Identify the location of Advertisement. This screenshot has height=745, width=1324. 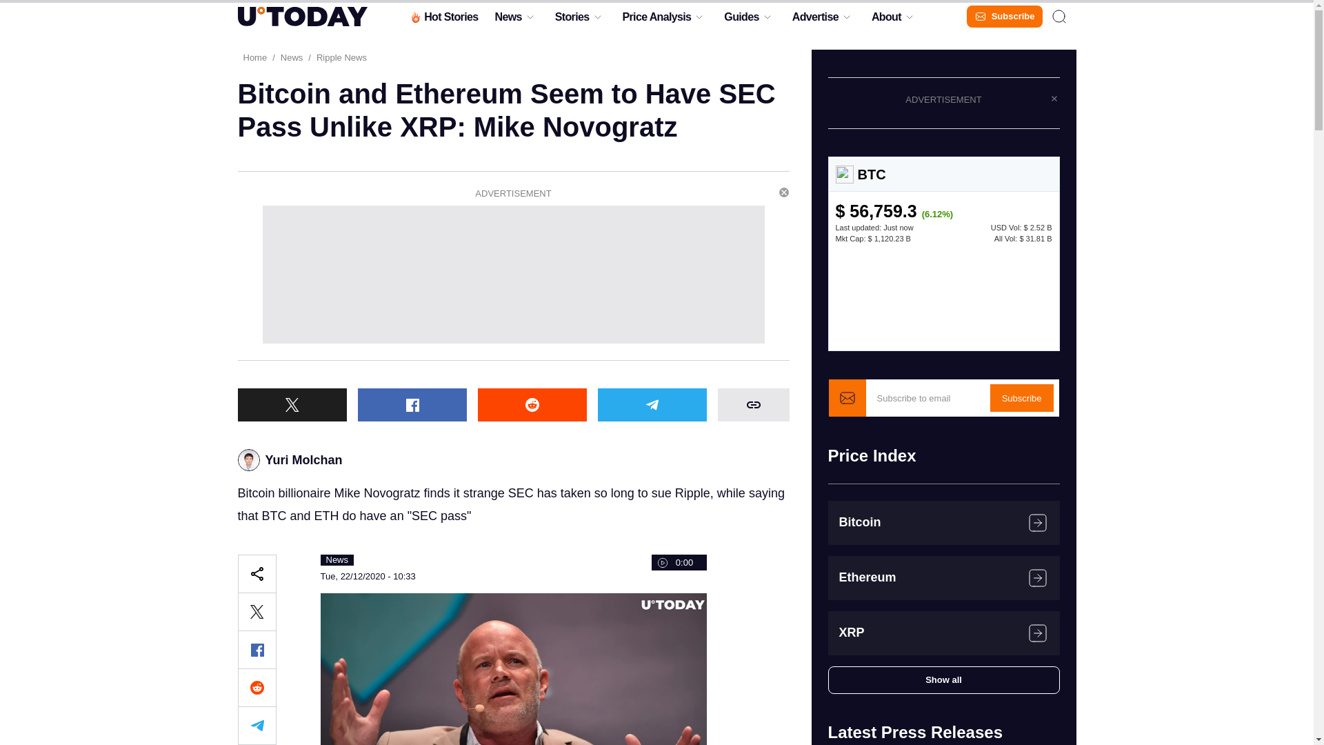
(513, 275).